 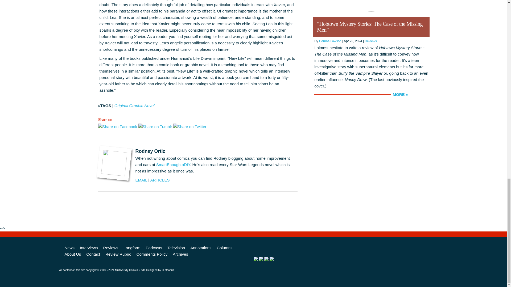 I want to click on Original Graphic Novel, so click(x=135, y=105).